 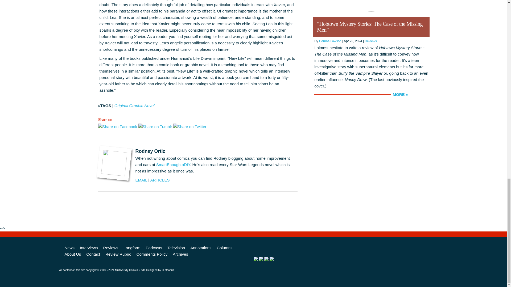 I want to click on Original Graphic Novel, so click(x=135, y=105).